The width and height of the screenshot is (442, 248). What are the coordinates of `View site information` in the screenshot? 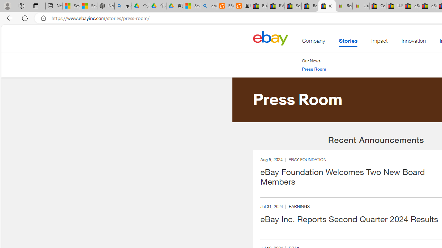 It's located at (44, 18).